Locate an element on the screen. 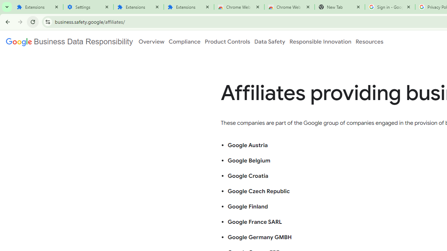 The width and height of the screenshot is (447, 251). Extensions is located at coordinates (138, 7).